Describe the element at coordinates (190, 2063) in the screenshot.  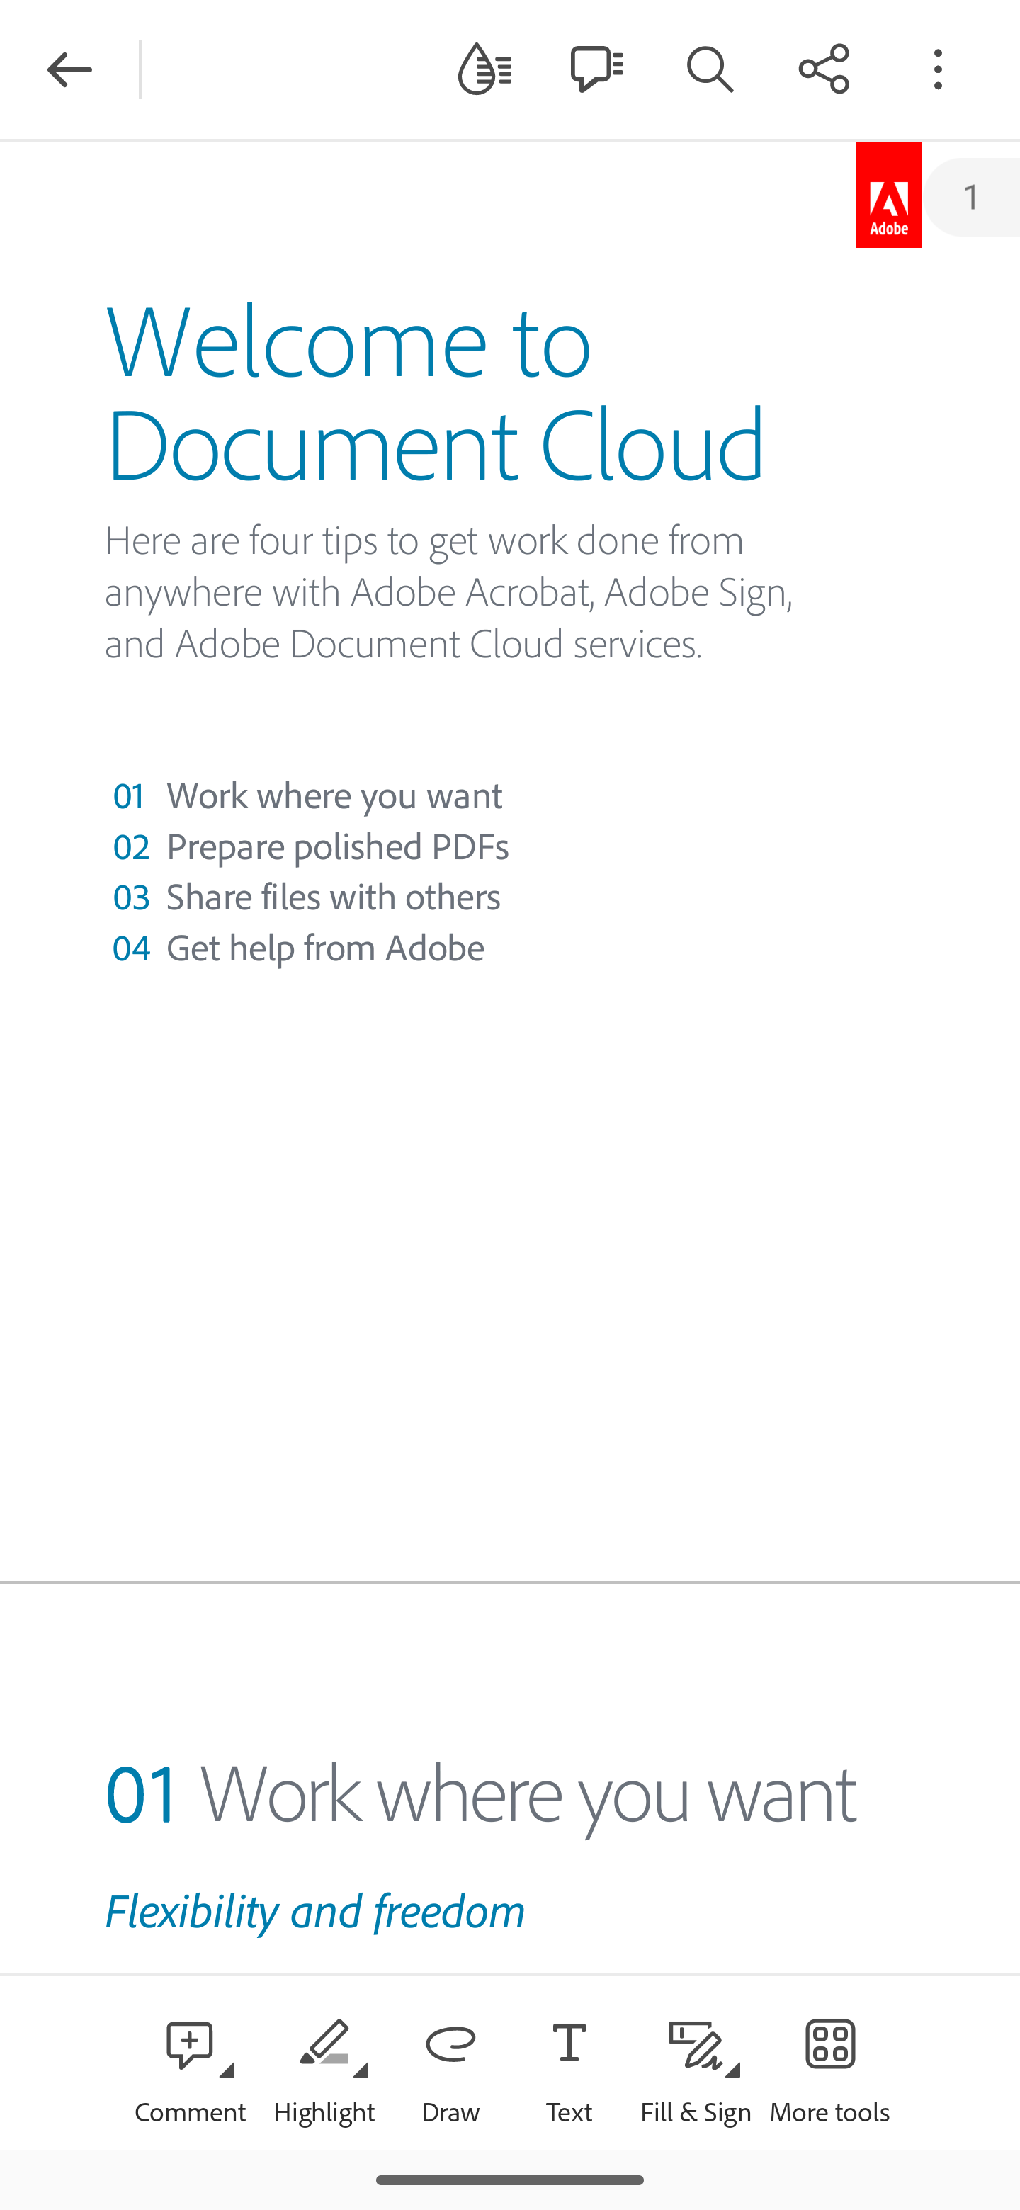
I see `Comment` at that location.